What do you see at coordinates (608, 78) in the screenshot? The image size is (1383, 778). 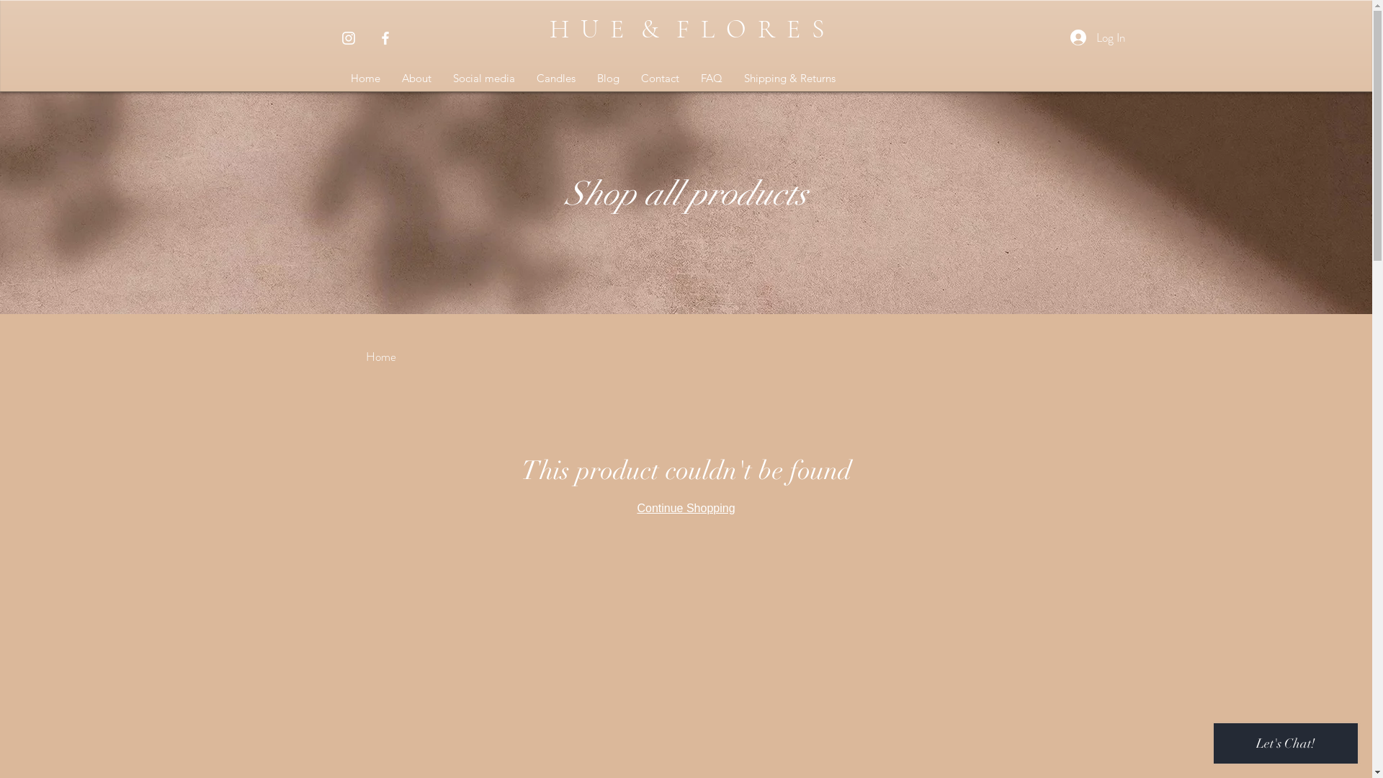 I see `Blog` at bounding box center [608, 78].